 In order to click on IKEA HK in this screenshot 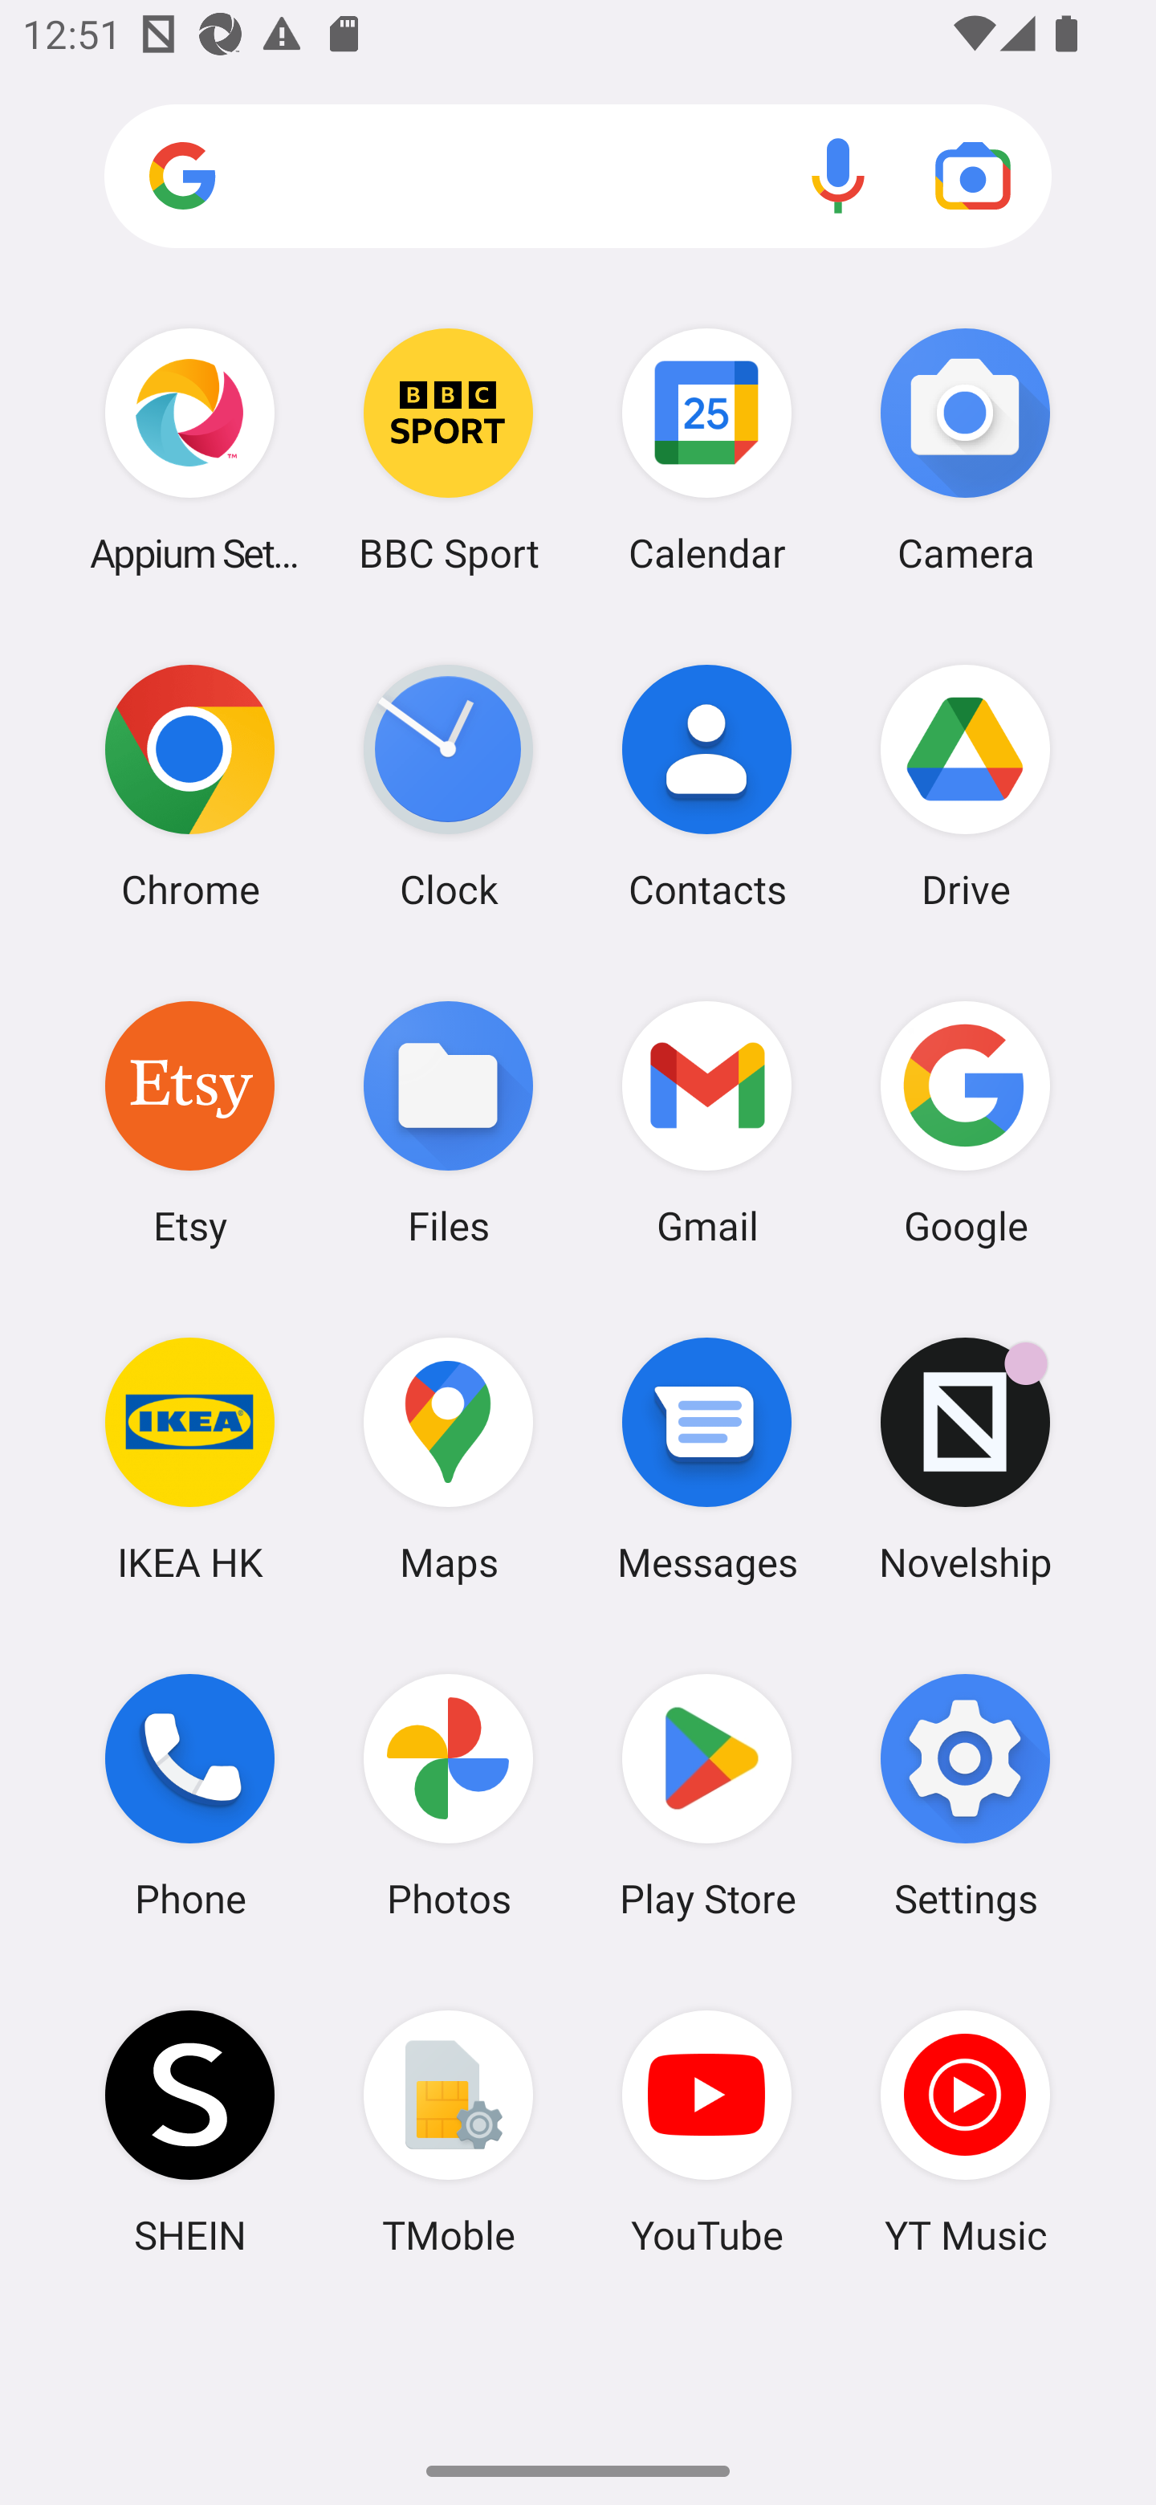, I will do `click(189, 1459)`.